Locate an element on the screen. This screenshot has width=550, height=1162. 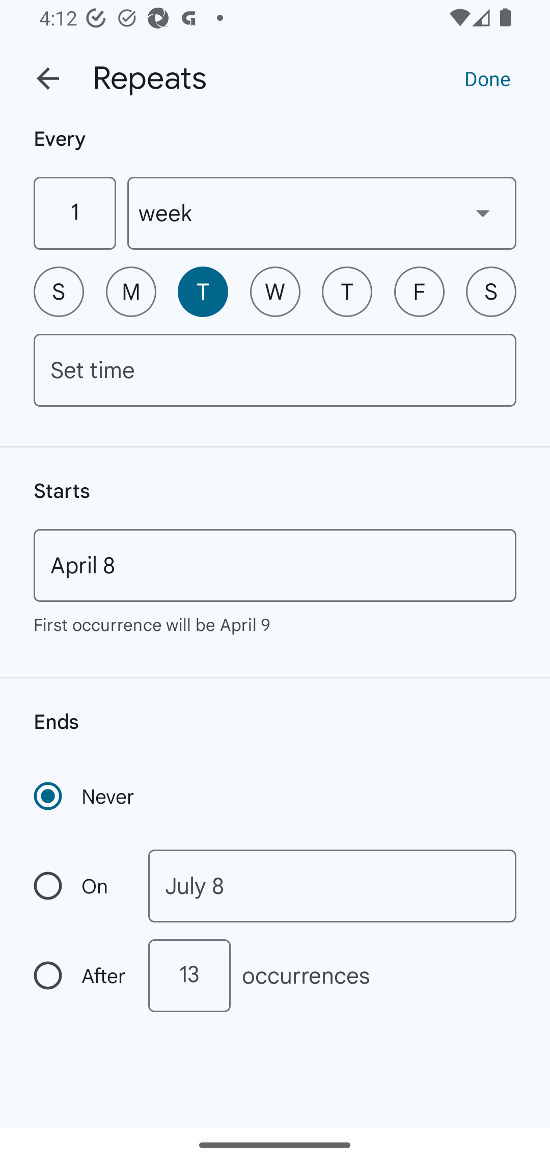
T Tuesday, selected is located at coordinates (203, 292).